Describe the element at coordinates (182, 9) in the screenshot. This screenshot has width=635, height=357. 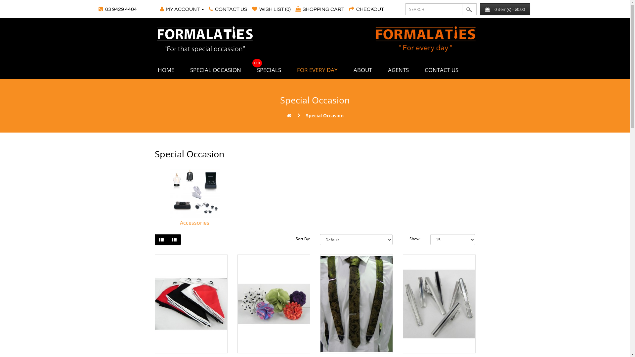
I see ` MY ACCOUNT` at that location.